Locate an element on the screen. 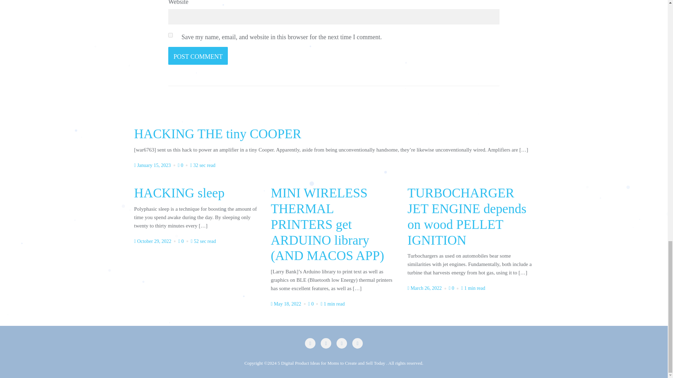 The height and width of the screenshot is (378, 673). October 29, 2022 is located at coordinates (155, 241).